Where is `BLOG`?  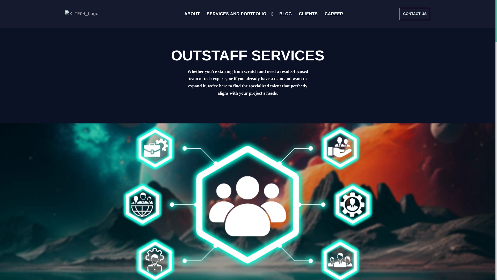 BLOG is located at coordinates (289, 14).